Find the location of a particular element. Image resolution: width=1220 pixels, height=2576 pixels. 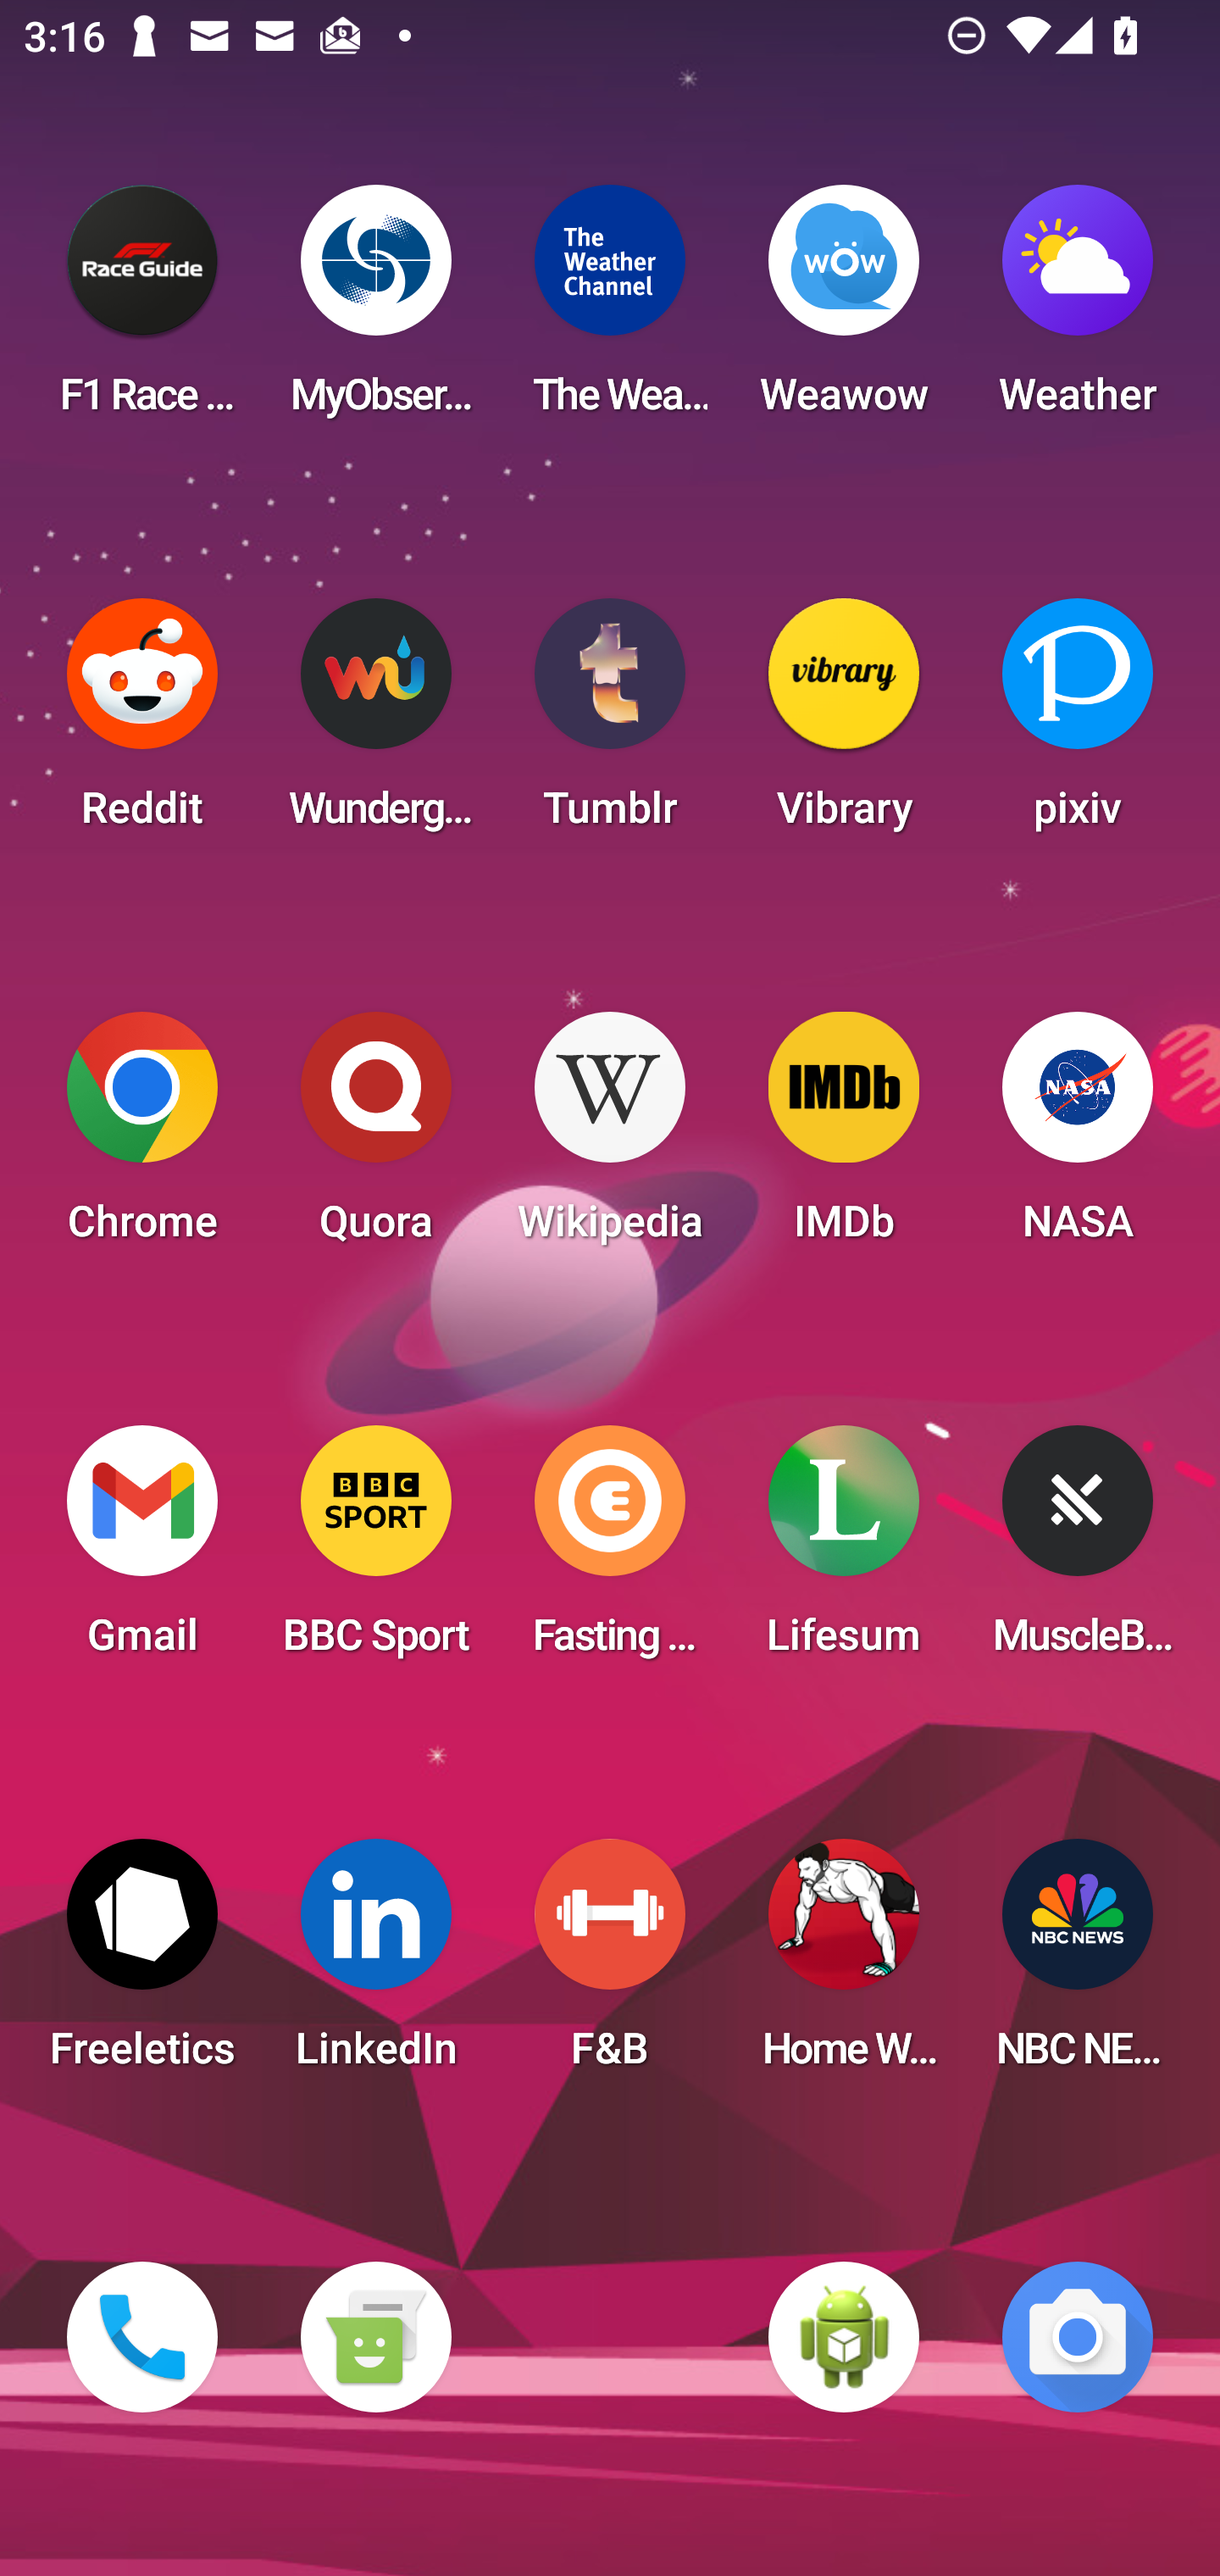

IMDb is located at coordinates (844, 1137).